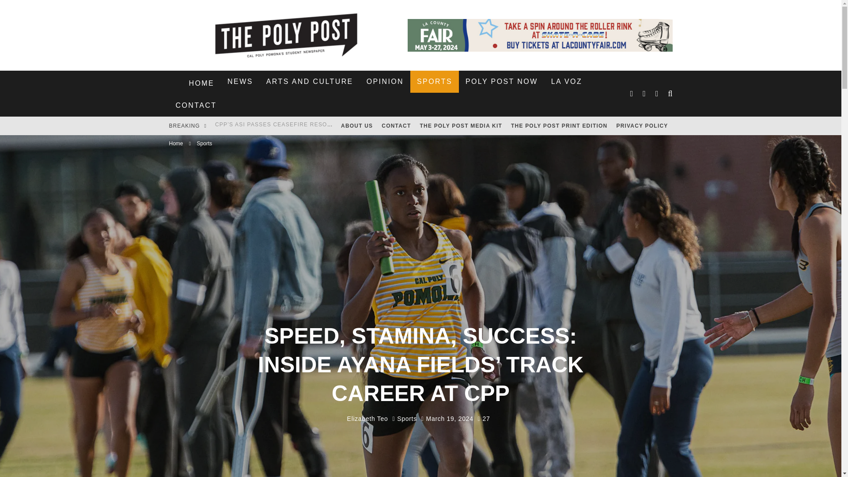 This screenshot has width=848, height=477. What do you see at coordinates (240, 81) in the screenshot?
I see `NEWS` at bounding box center [240, 81].